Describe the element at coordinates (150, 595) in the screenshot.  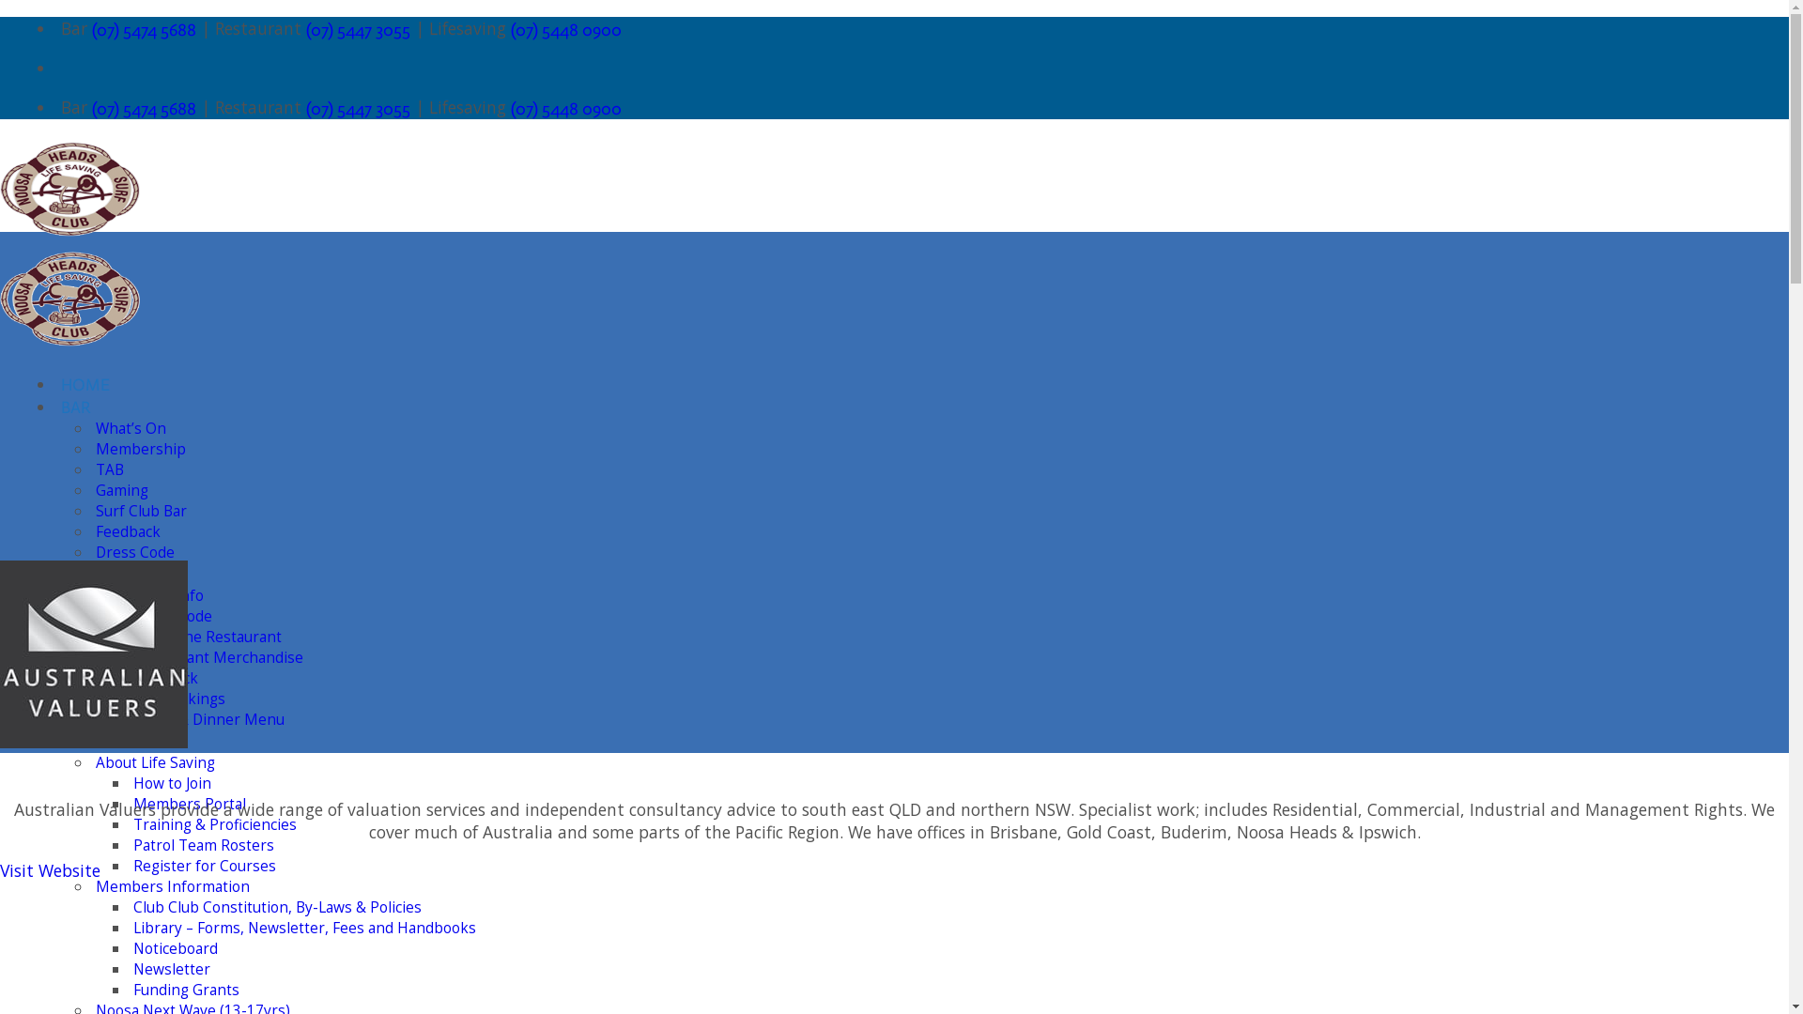
I see `Restaurant Info` at that location.